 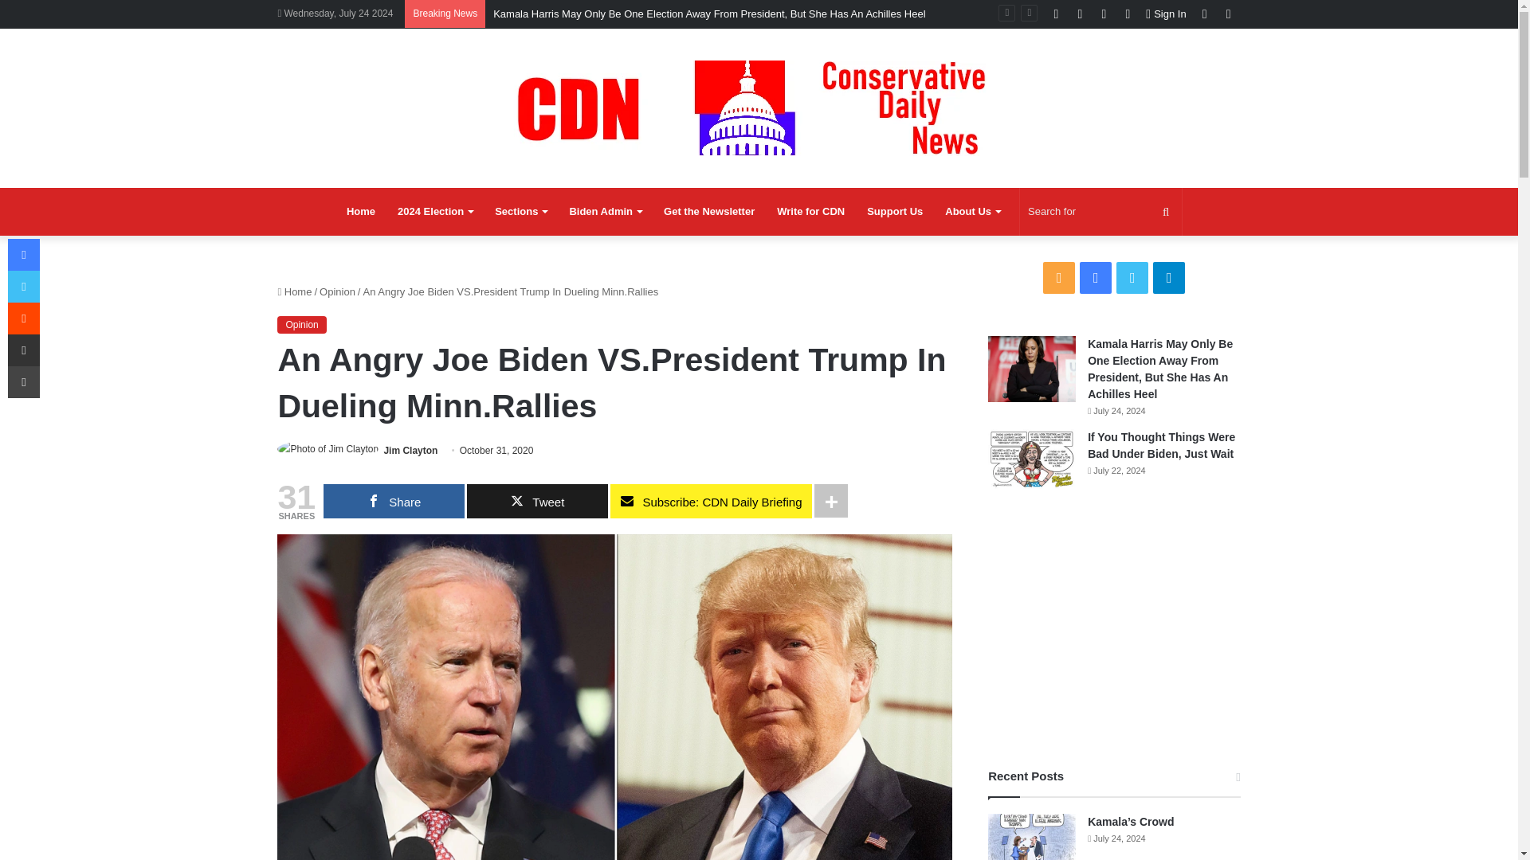 I want to click on About Us, so click(x=972, y=212).